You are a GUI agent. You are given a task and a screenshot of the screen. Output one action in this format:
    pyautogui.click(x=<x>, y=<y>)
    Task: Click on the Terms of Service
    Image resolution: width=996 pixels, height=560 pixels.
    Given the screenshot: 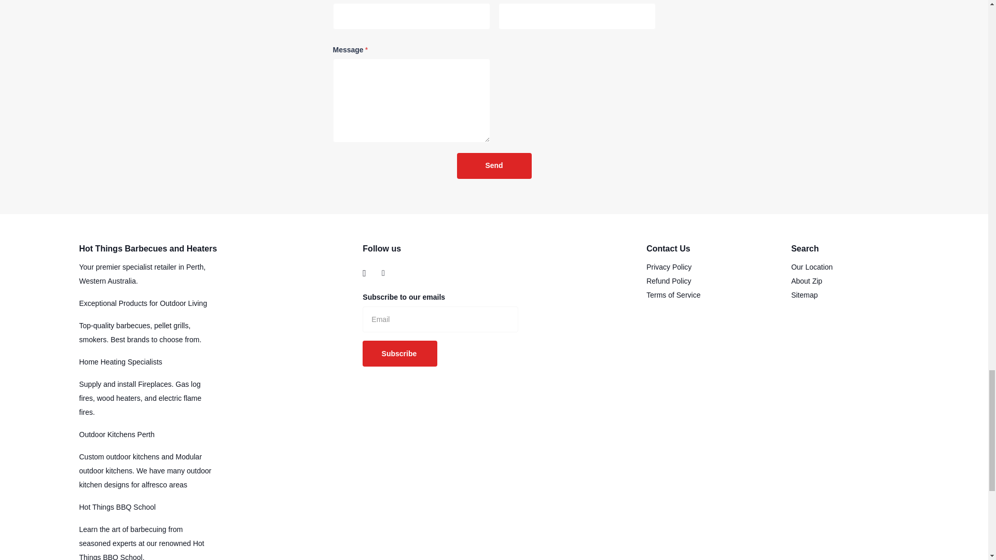 What is the action you would take?
    pyautogui.click(x=673, y=295)
    